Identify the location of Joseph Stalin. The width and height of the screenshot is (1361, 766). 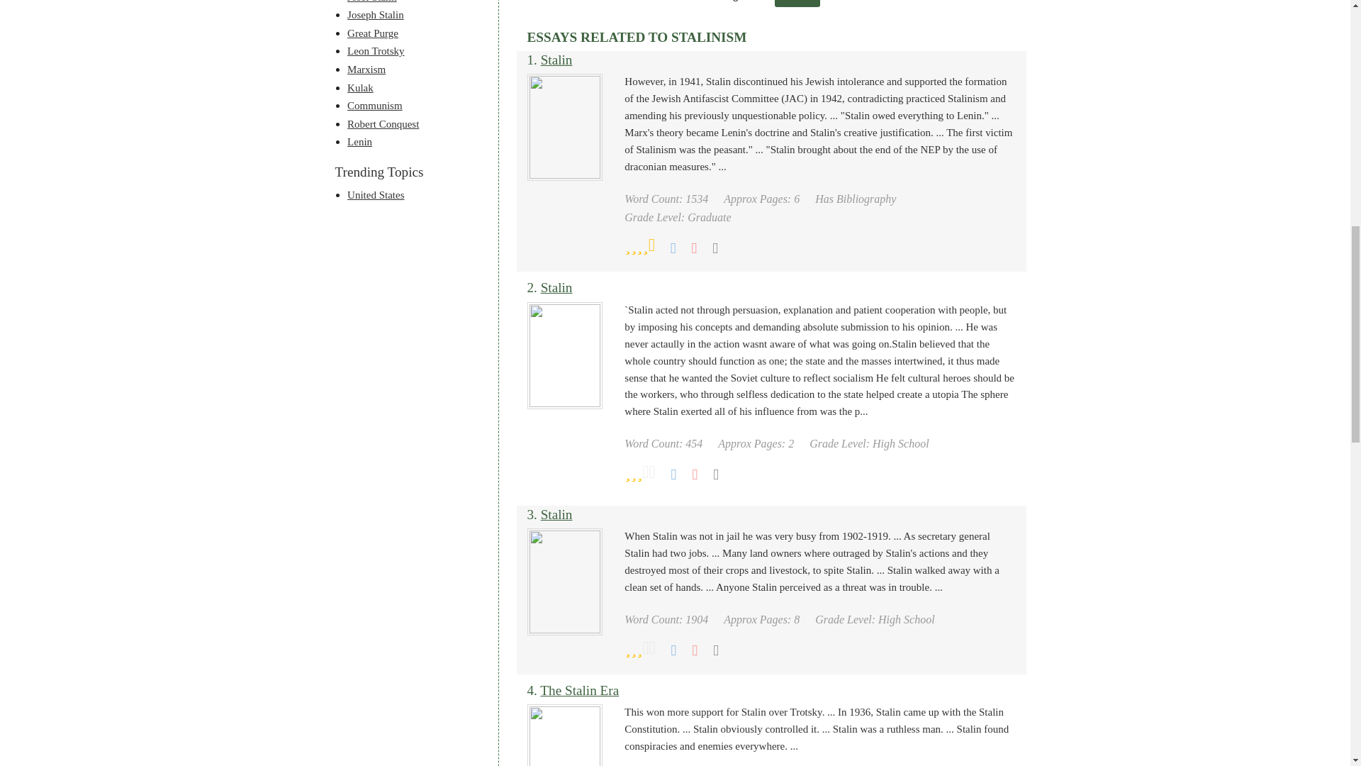
(376, 14).